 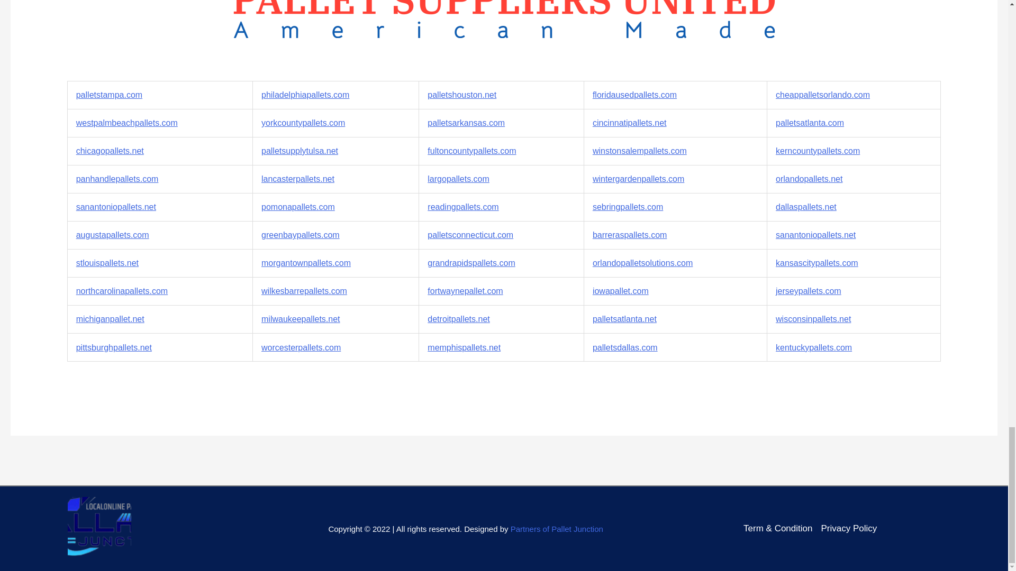 What do you see at coordinates (472, 150) in the screenshot?
I see `fultoncountypallets.com` at bounding box center [472, 150].